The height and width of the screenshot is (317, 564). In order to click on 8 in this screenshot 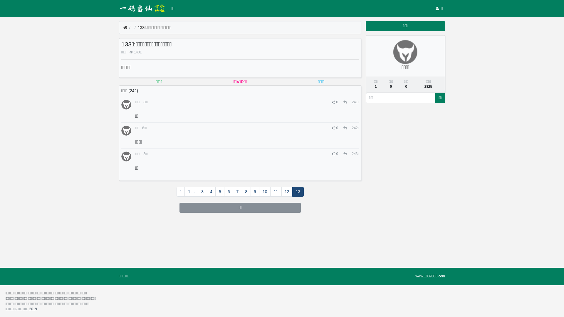, I will do `click(246, 192)`.